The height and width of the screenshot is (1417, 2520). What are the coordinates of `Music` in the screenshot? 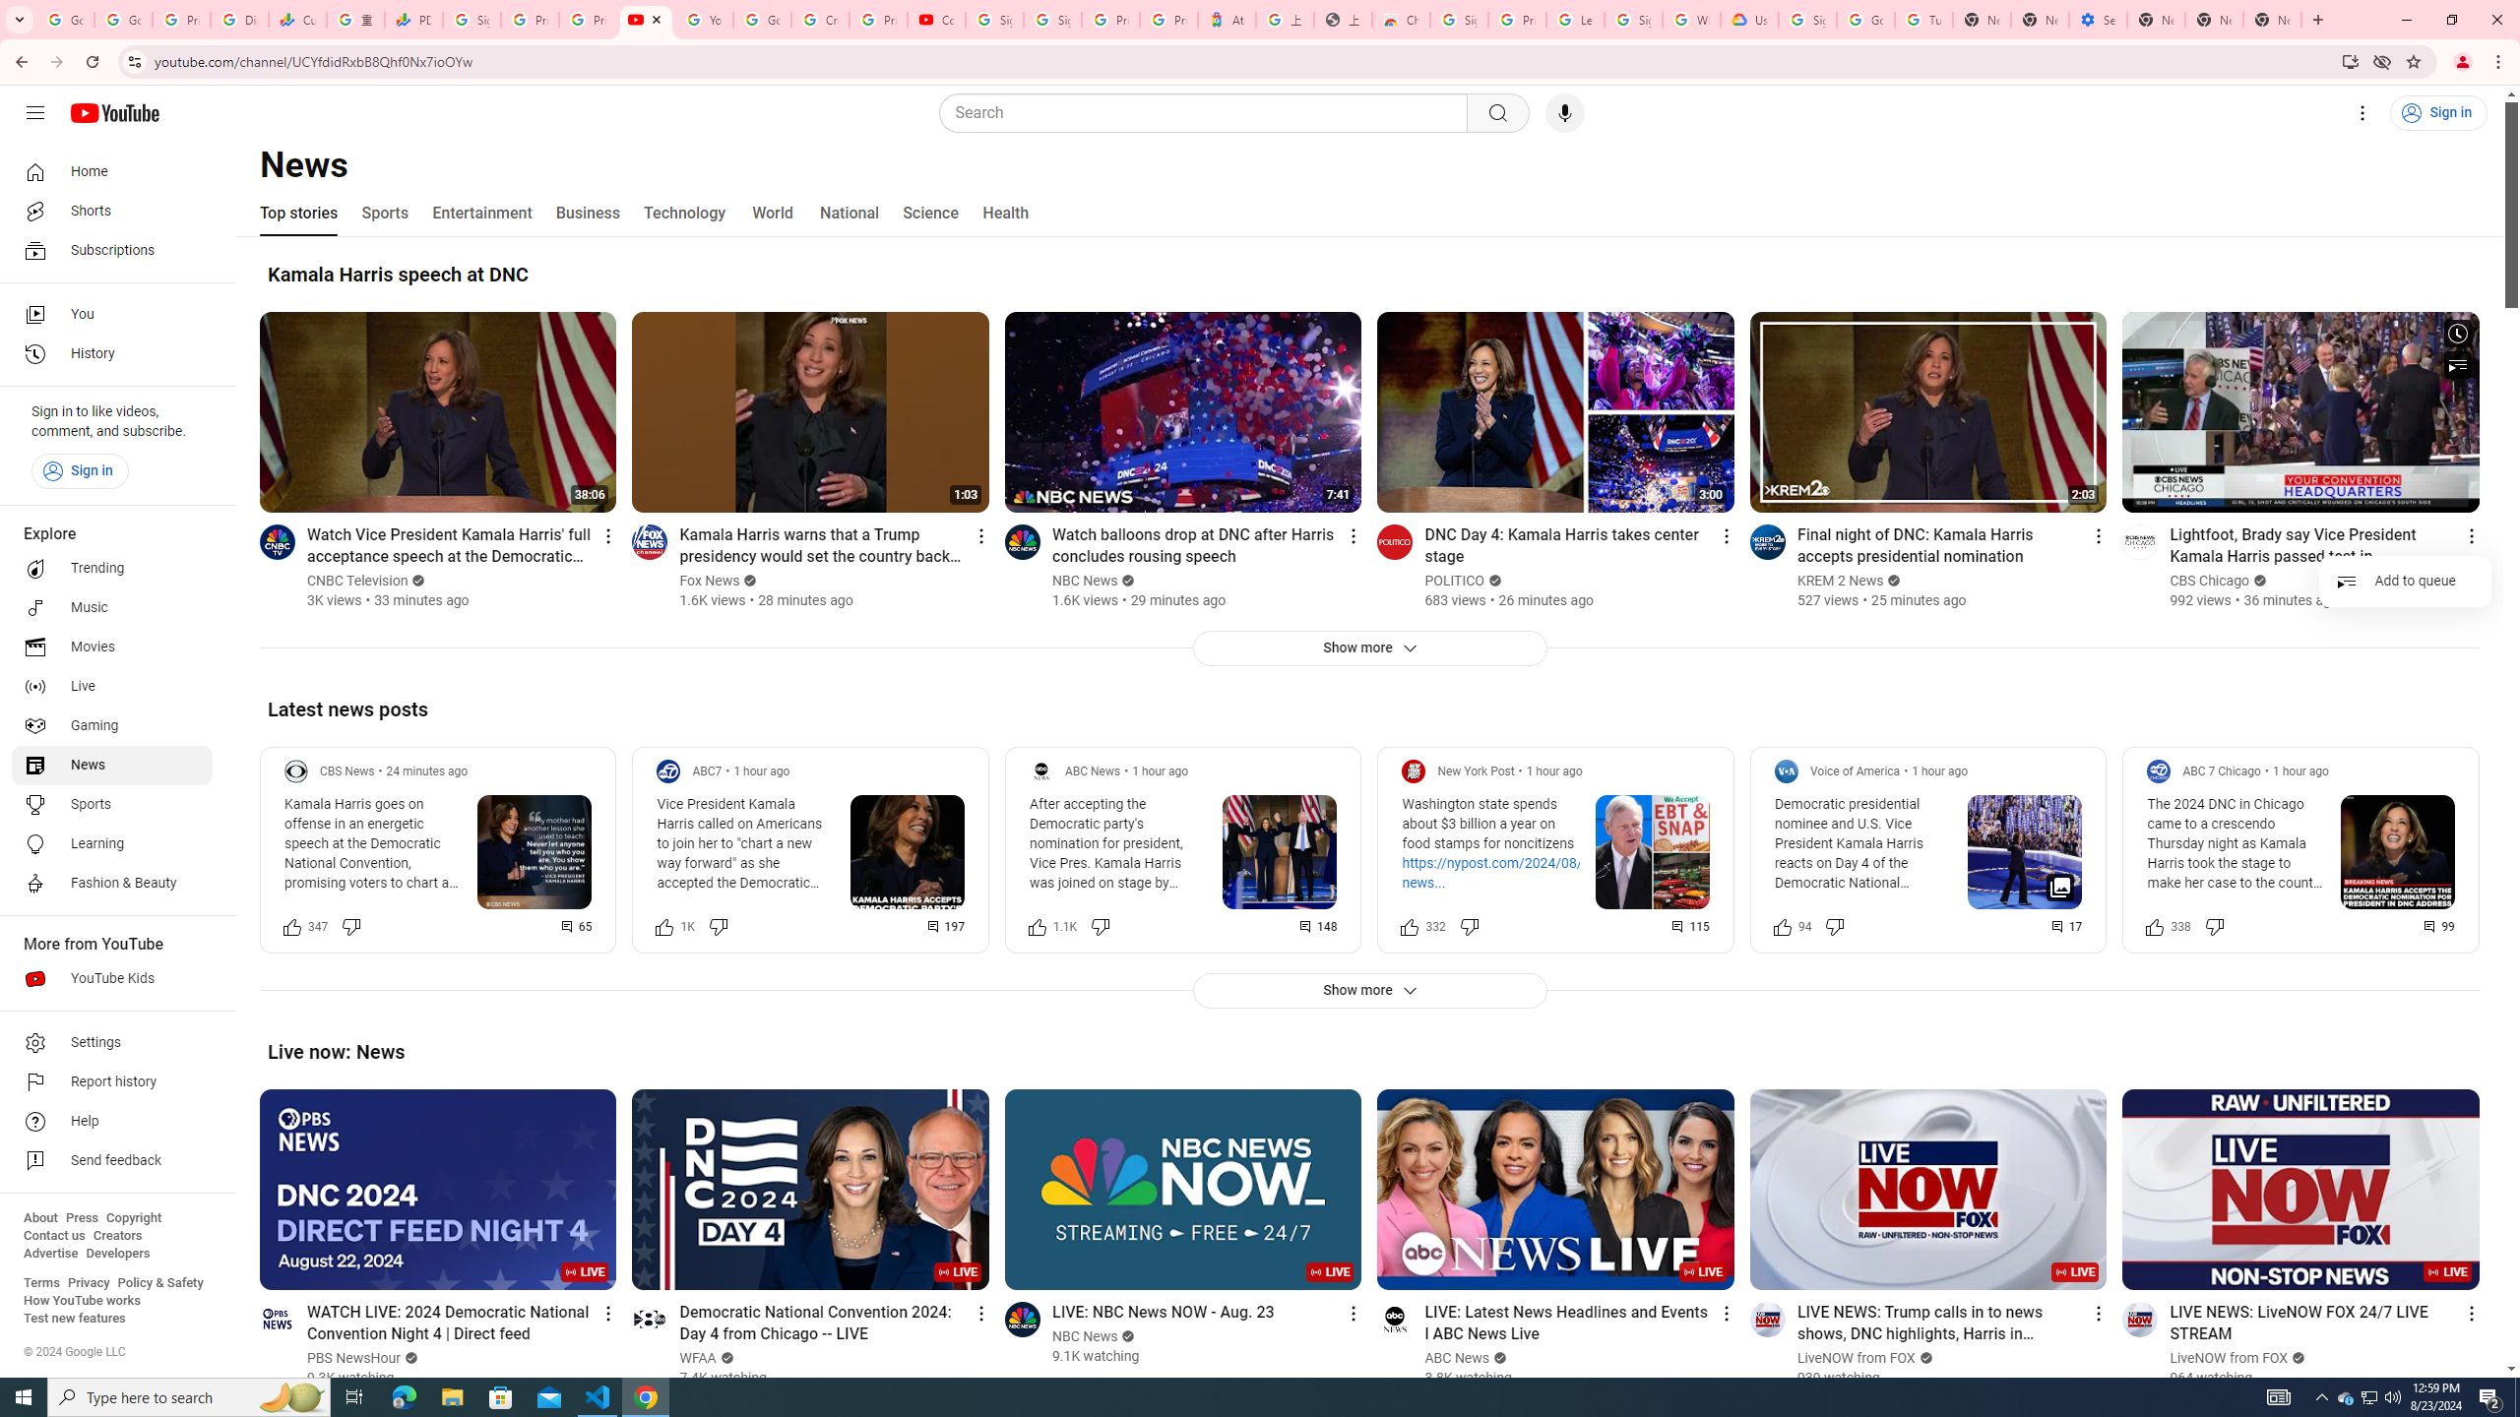 It's located at (112, 607).